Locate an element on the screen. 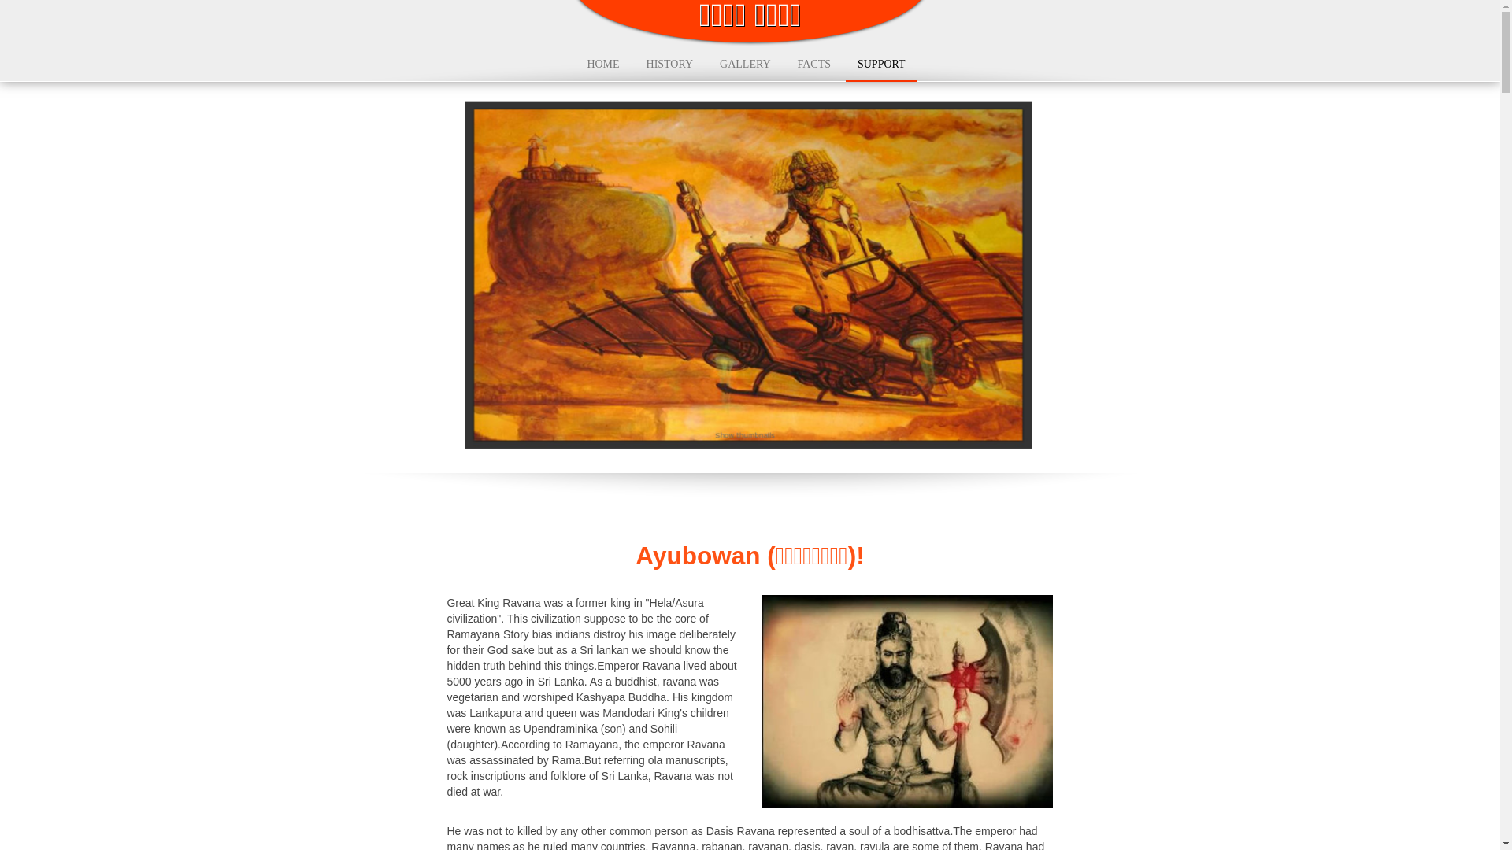 The image size is (1512, 850). GALLERY is located at coordinates (745, 64).